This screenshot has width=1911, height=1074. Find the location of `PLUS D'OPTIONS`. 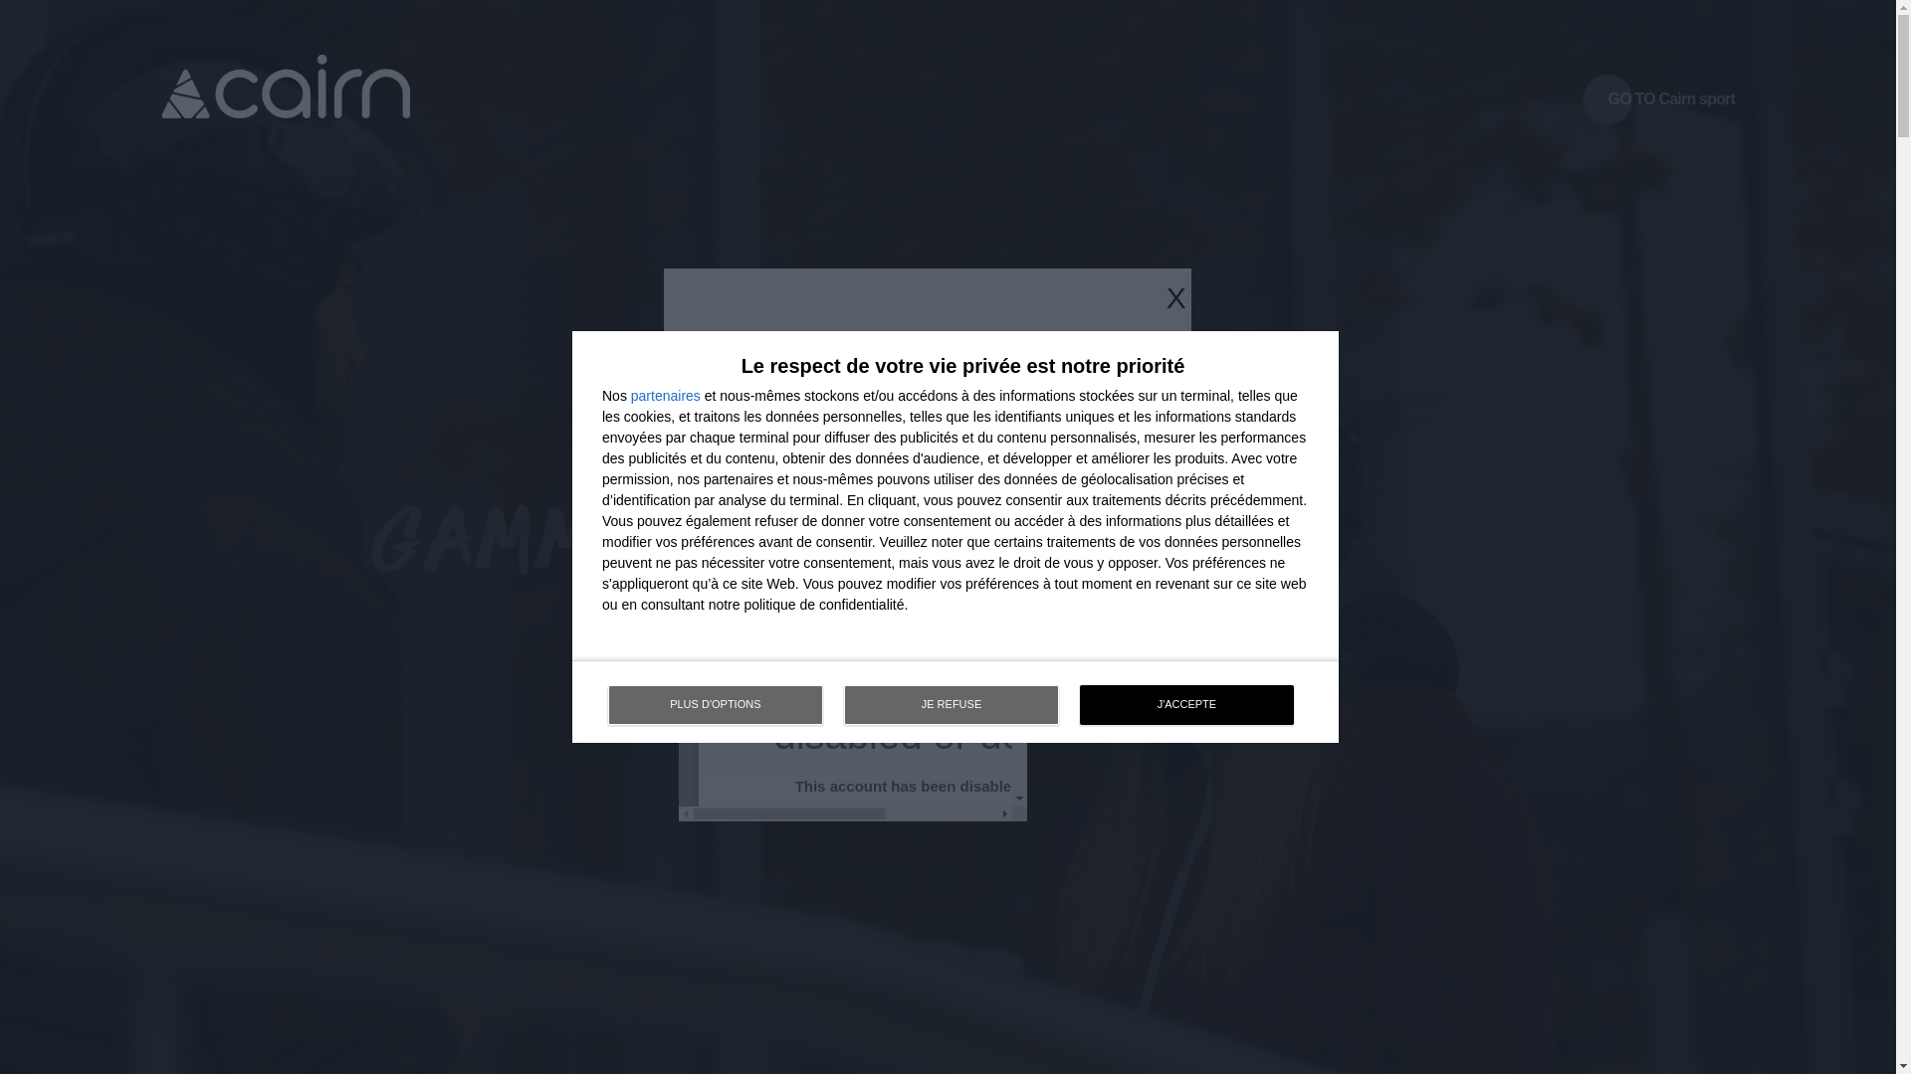

PLUS D'OPTIONS is located at coordinates (715, 705).